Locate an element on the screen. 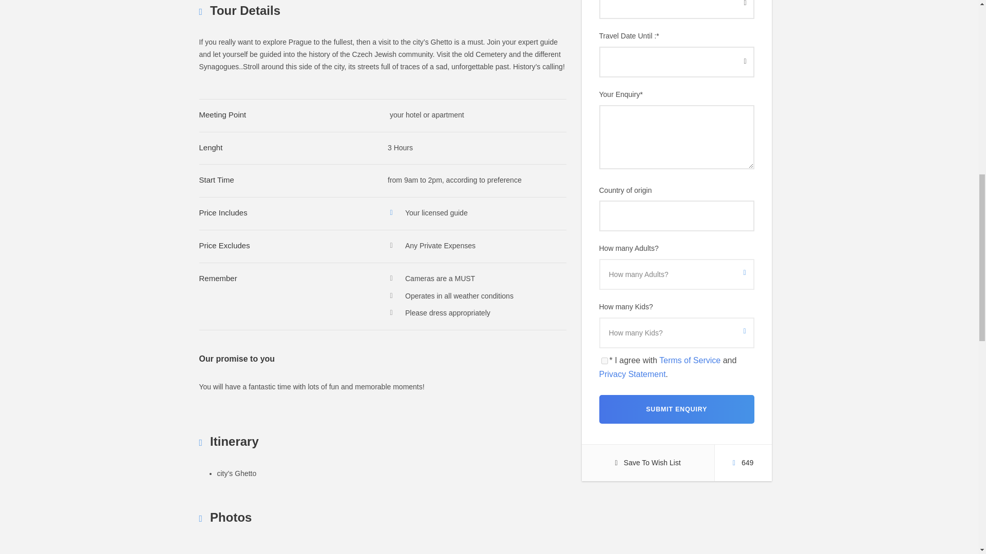  Page 15 is located at coordinates (382, 54).